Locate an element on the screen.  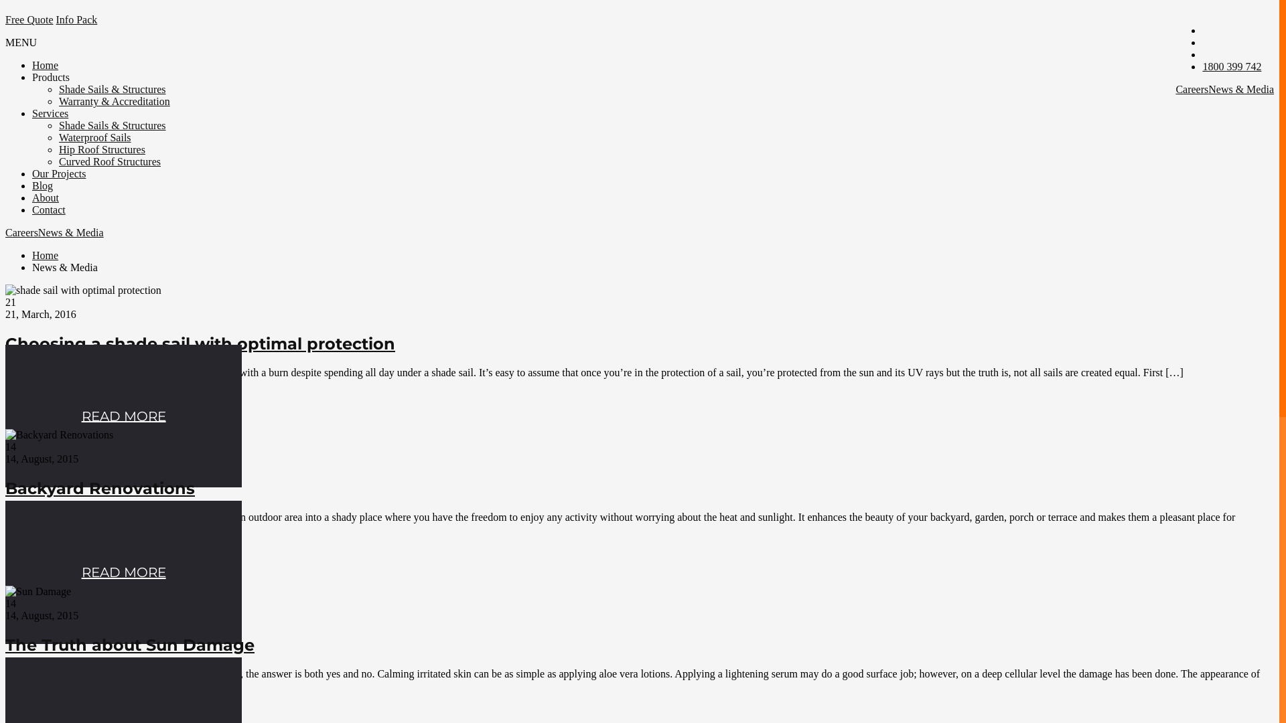
Services is located at coordinates (50, 114).